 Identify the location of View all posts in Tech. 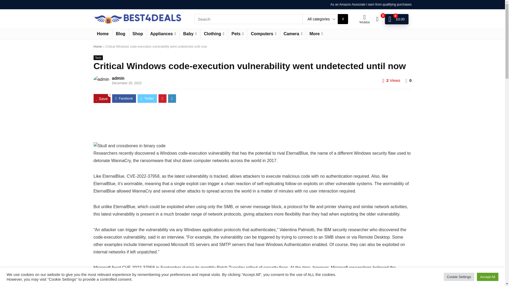
(98, 58).